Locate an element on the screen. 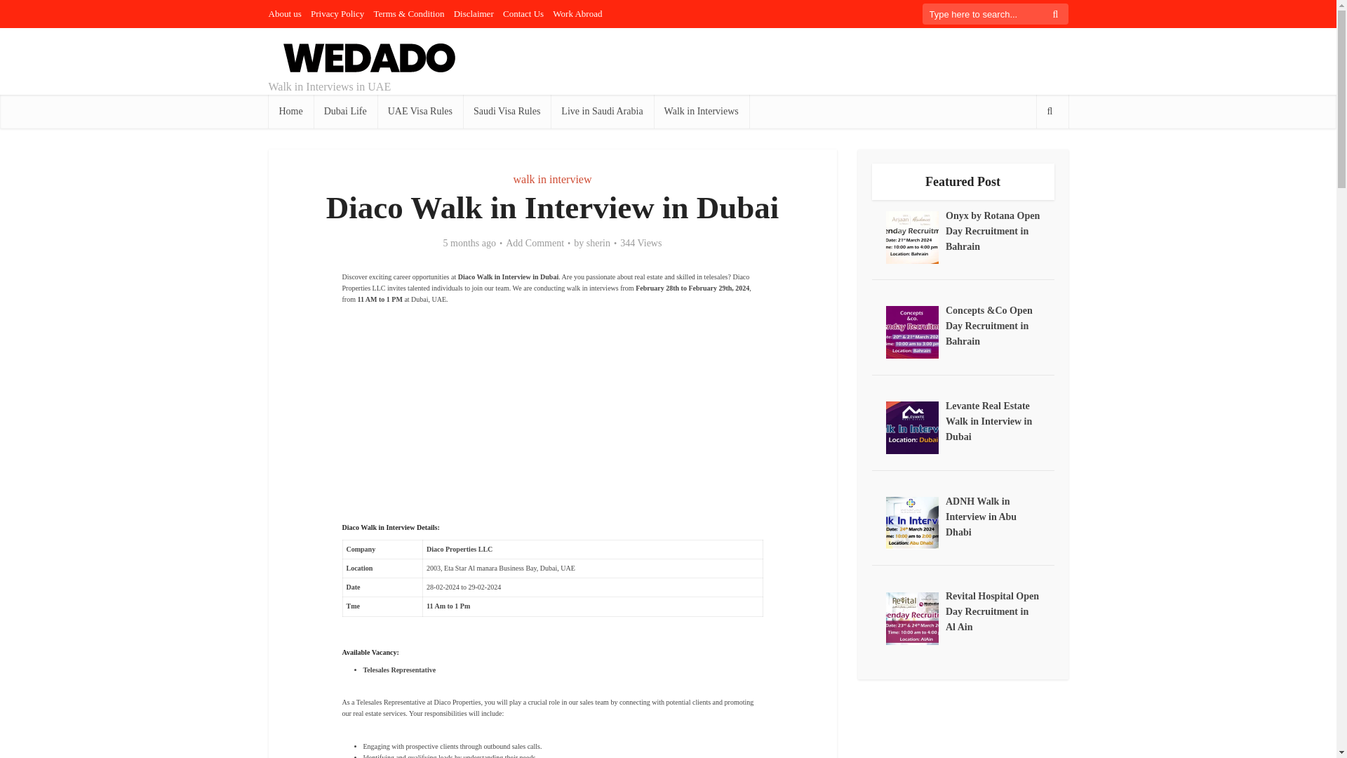  Privacy Policy is located at coordinates (337, 13).